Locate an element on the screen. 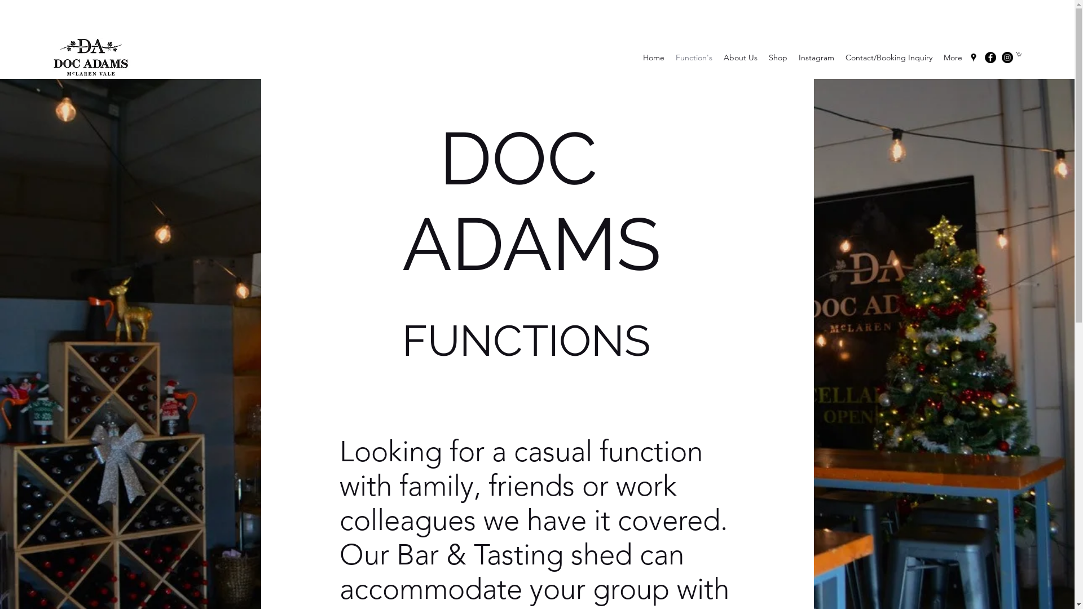 The width and height of the screenshot is (1083, 609). Function's is located at coordinates (694, 58).